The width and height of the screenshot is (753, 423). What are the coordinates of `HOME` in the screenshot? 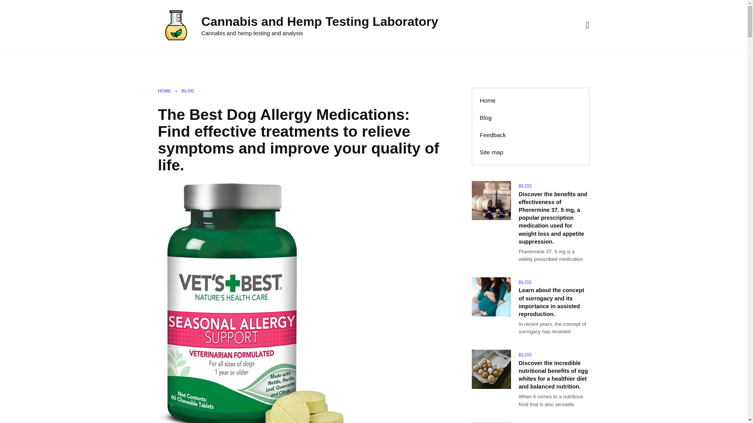 It's located at (164, 90).